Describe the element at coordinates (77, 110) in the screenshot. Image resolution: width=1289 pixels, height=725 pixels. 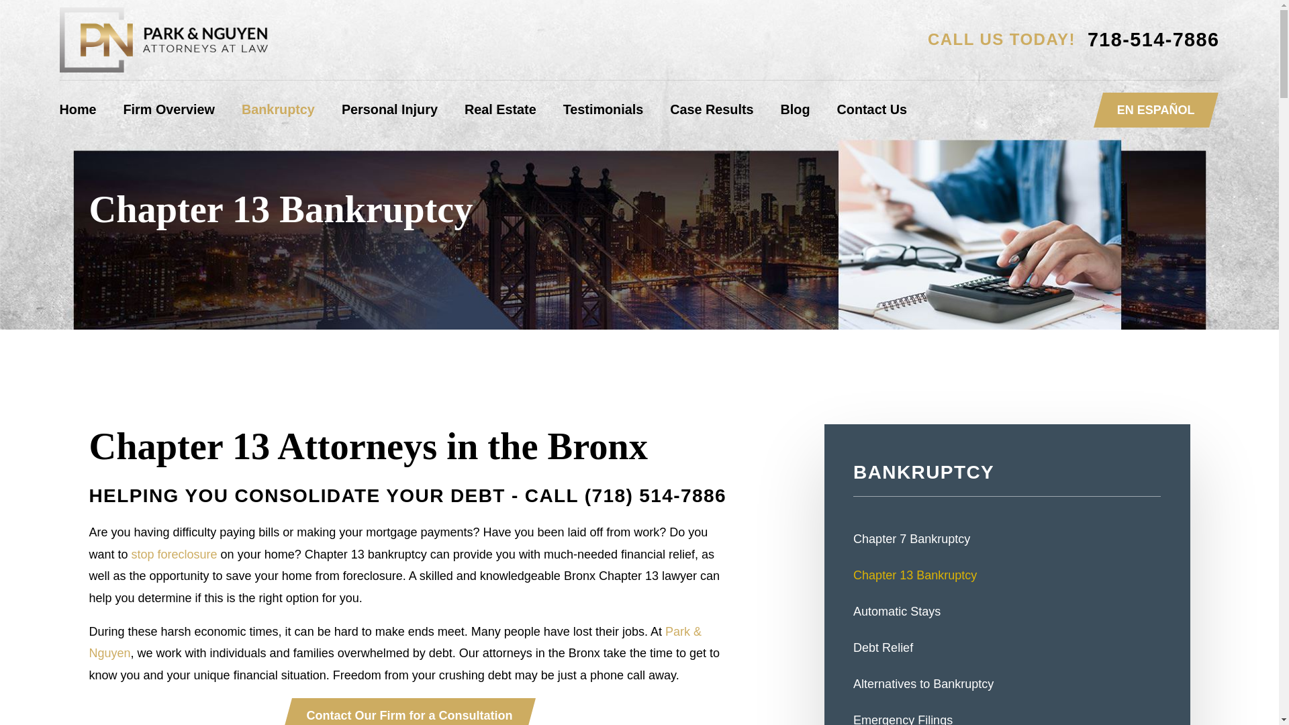
I see `Home` at that location.